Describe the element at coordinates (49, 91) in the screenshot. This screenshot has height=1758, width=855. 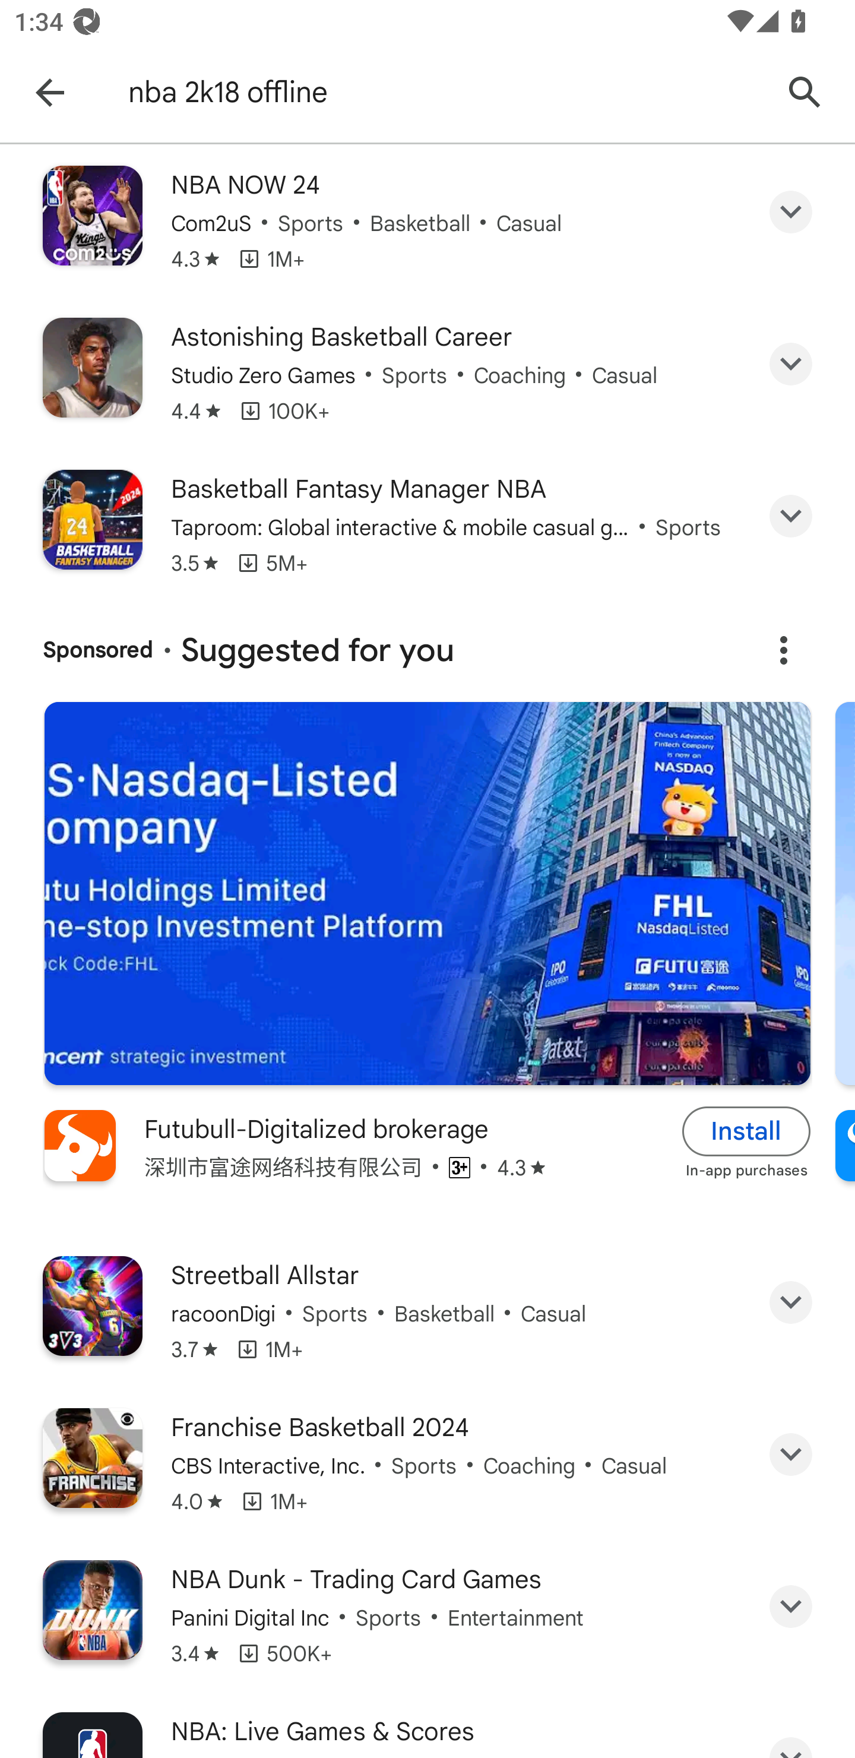
I see `Navigate up` at that location.